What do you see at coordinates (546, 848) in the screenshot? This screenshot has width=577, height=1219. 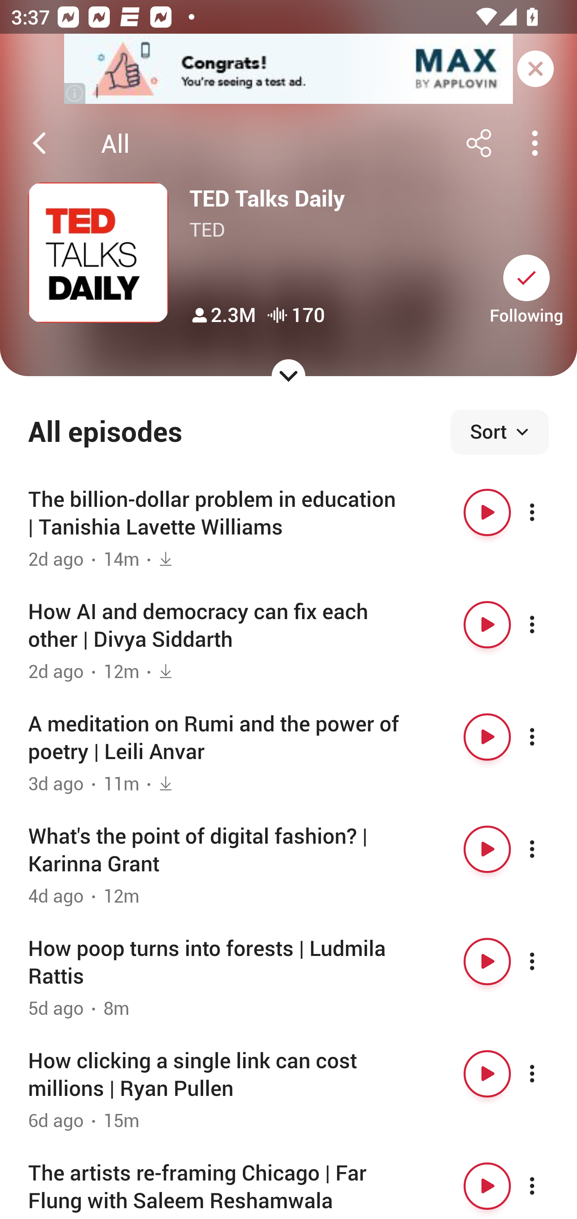 I see `More options` at bounding box center [546, 848].